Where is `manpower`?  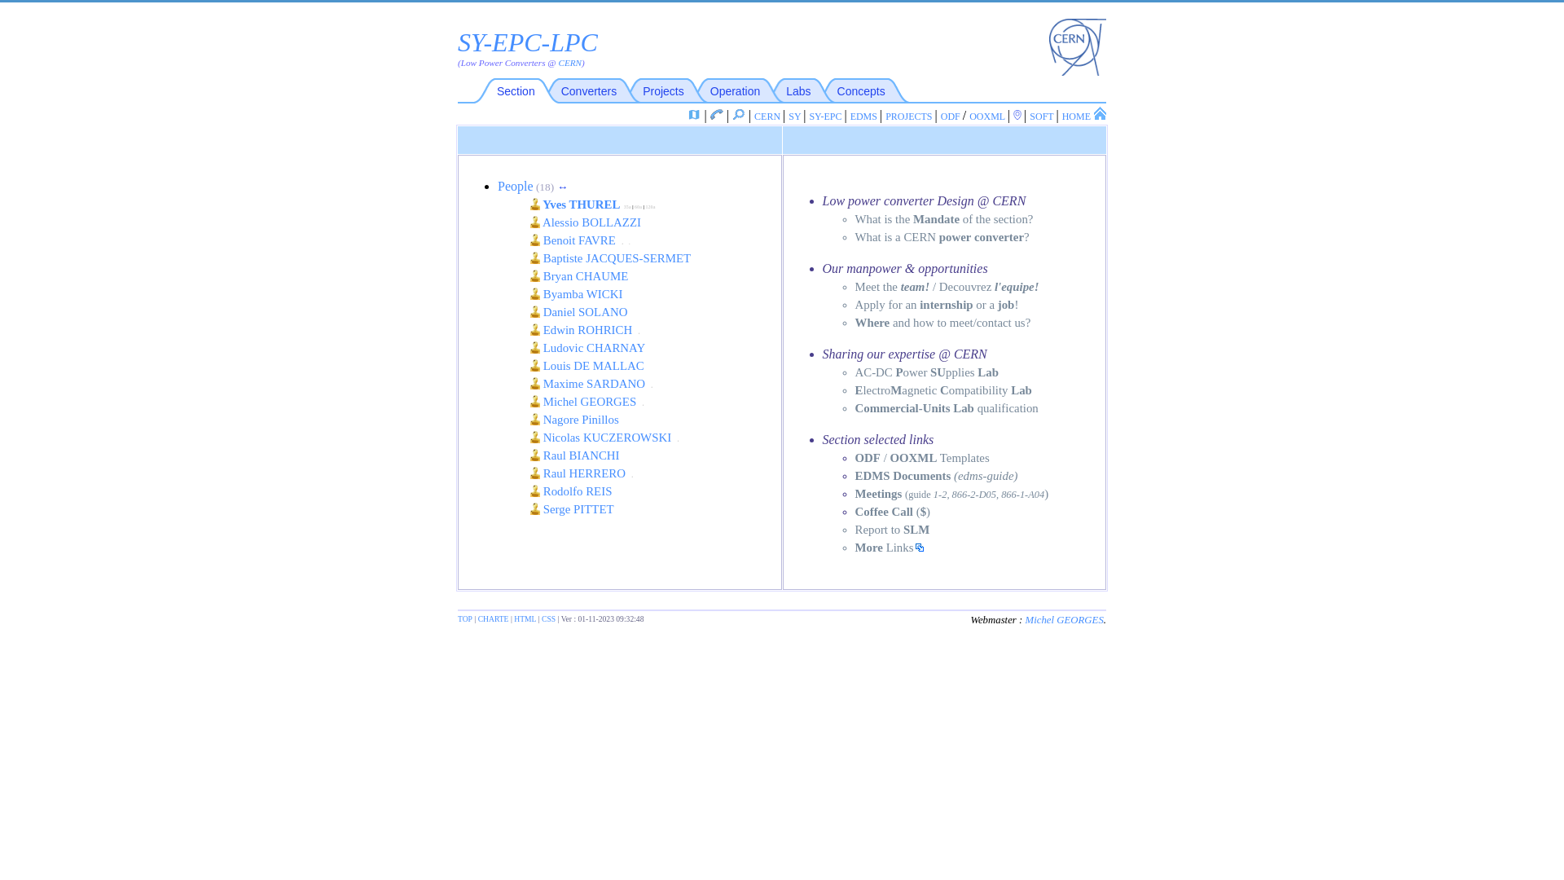
manpower is located at coordinates (874, 269).